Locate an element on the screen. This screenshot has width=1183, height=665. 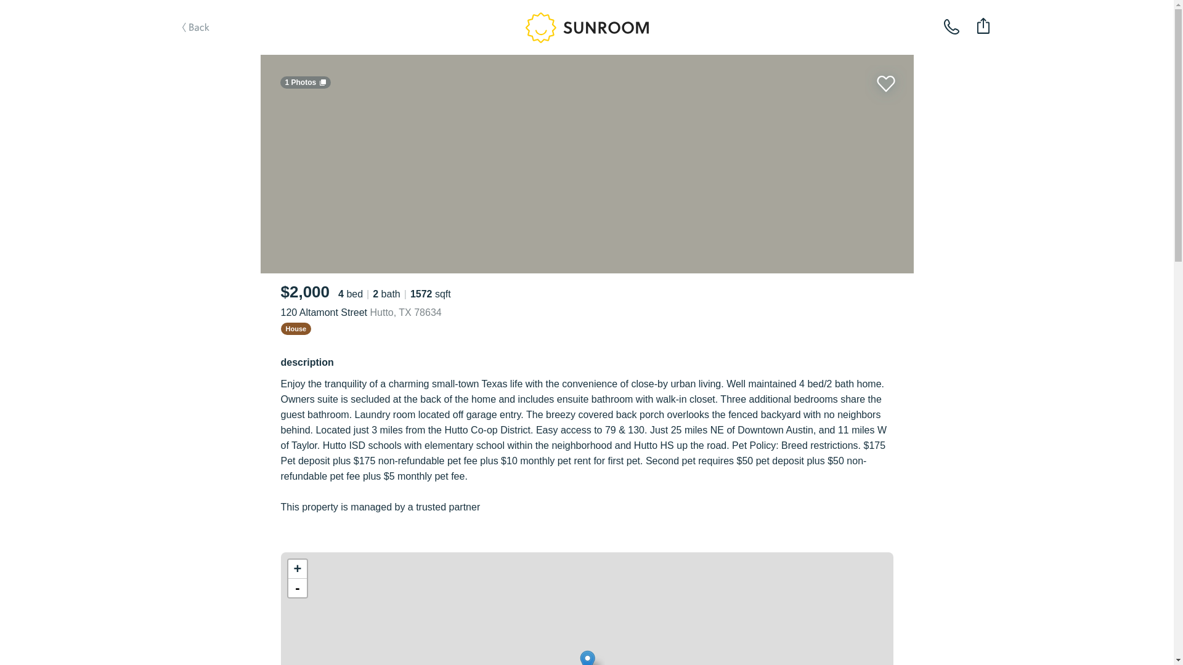
Back is located at coordinates (212, 47).